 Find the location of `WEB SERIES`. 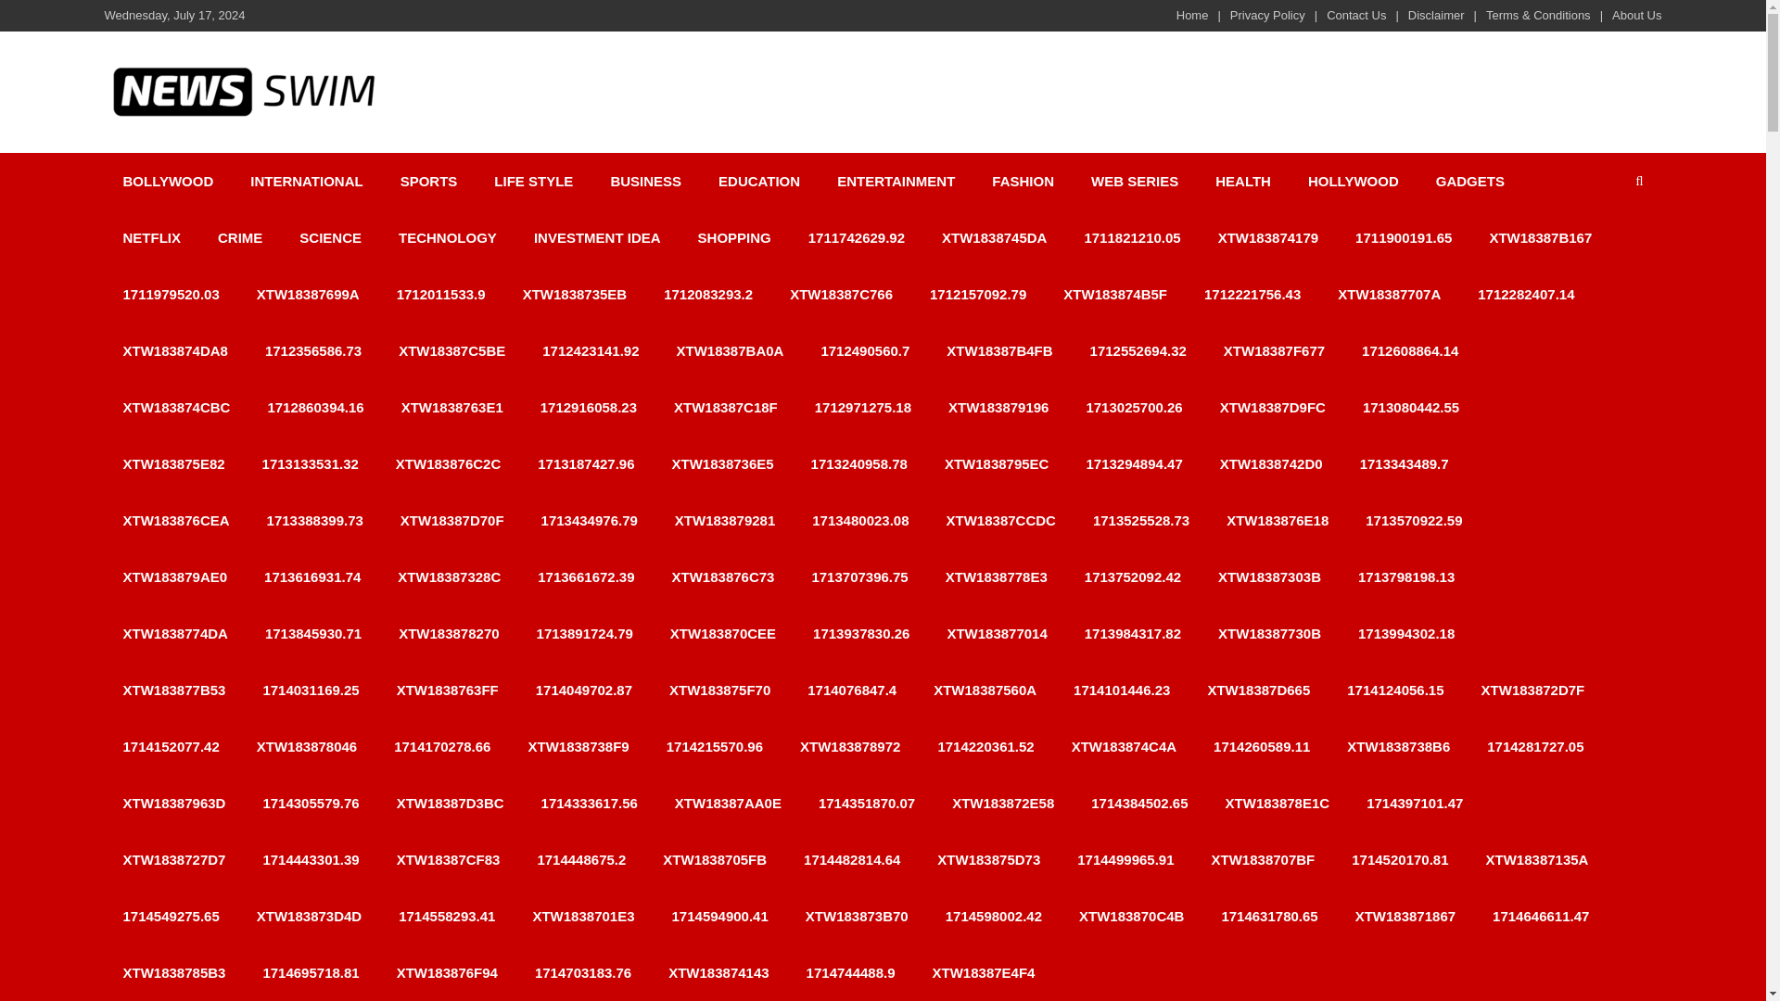

WEB SERIES is located at coordinates (1135, 181).